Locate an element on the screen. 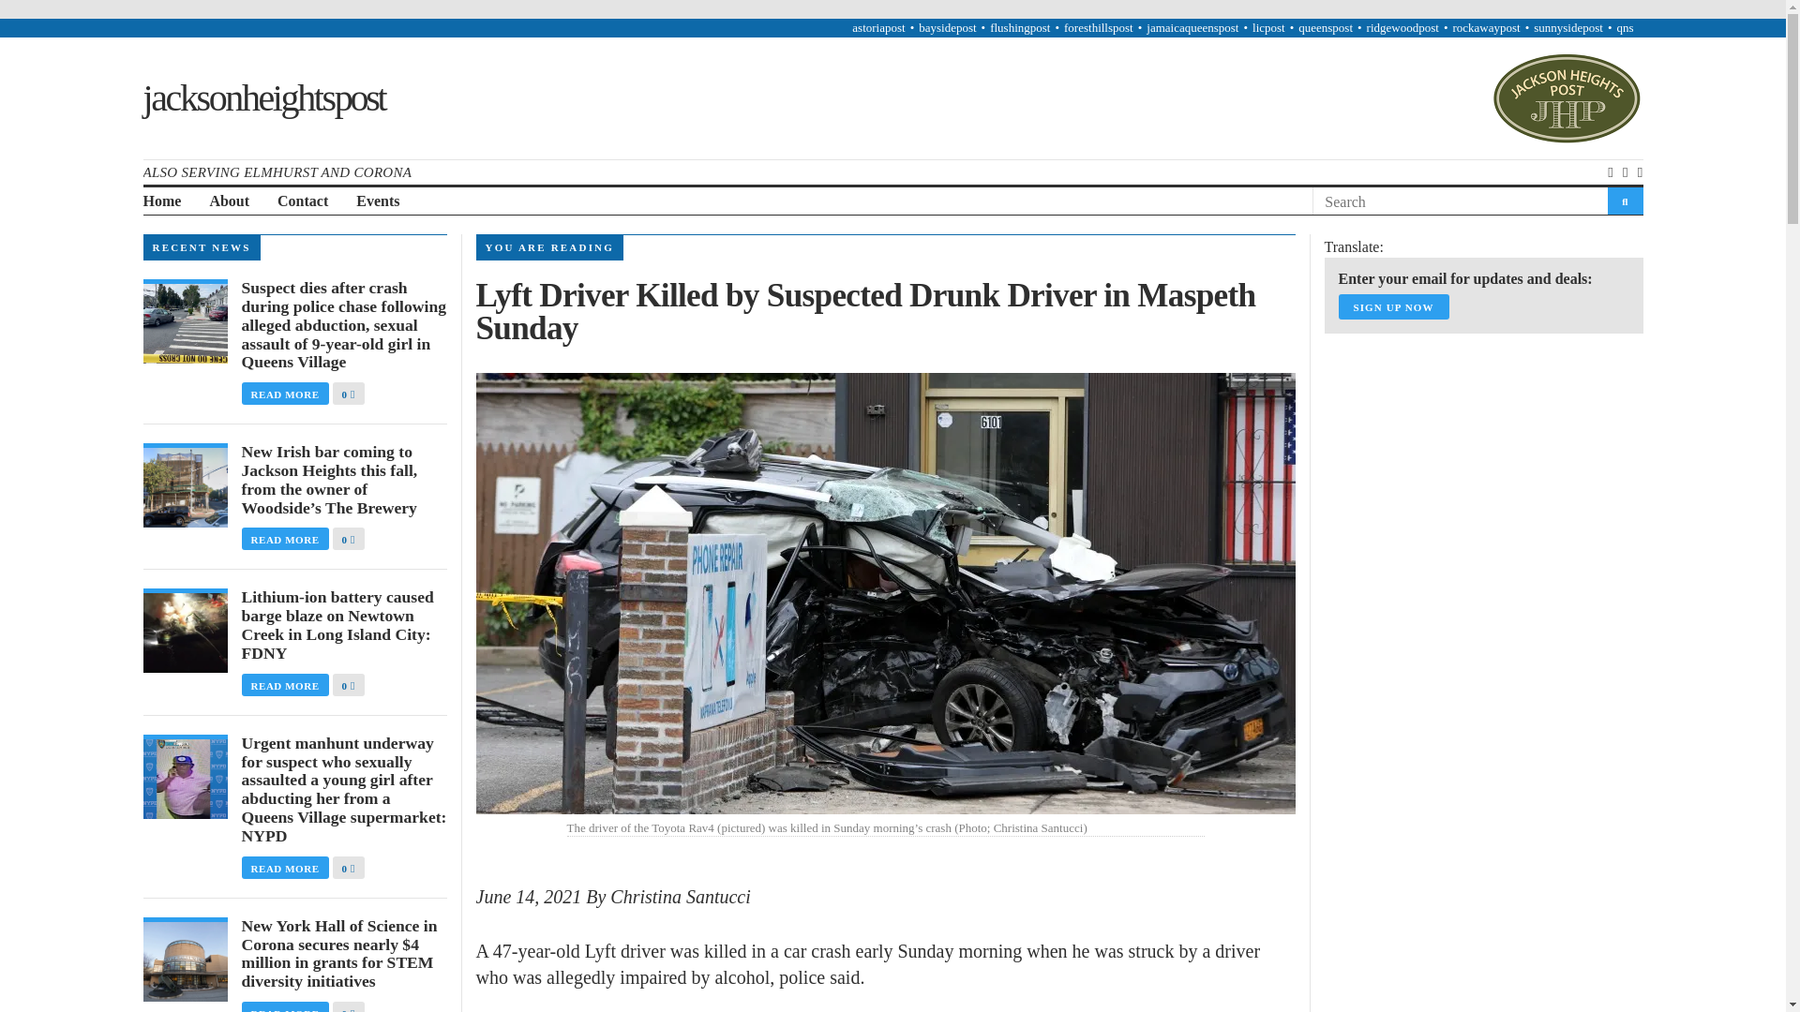 The height and width of the screenshot is (1012, 1800). queenspost is located at coordinates (1326, 26).